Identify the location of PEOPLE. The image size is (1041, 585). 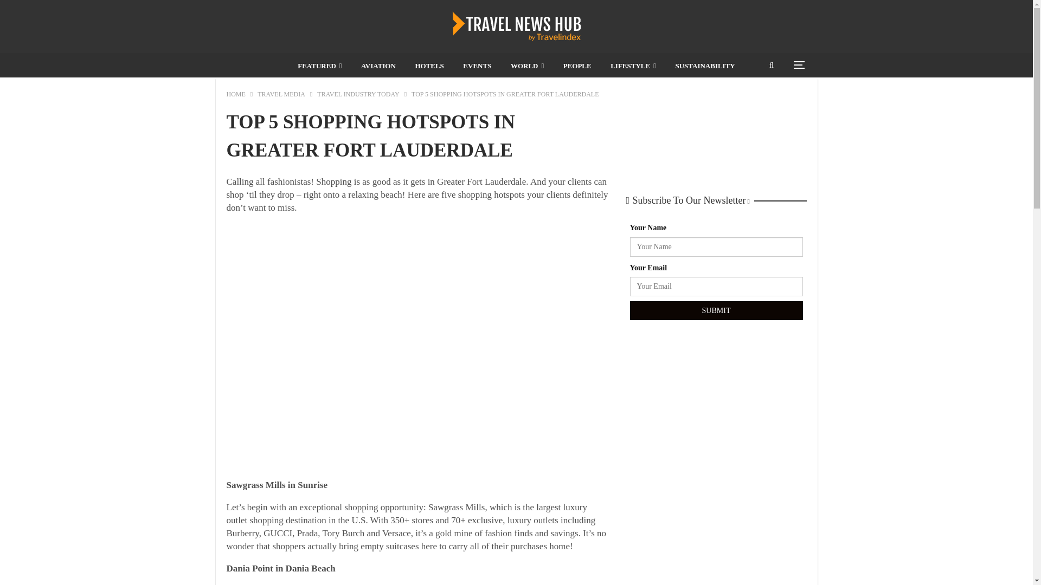
(577, 66).